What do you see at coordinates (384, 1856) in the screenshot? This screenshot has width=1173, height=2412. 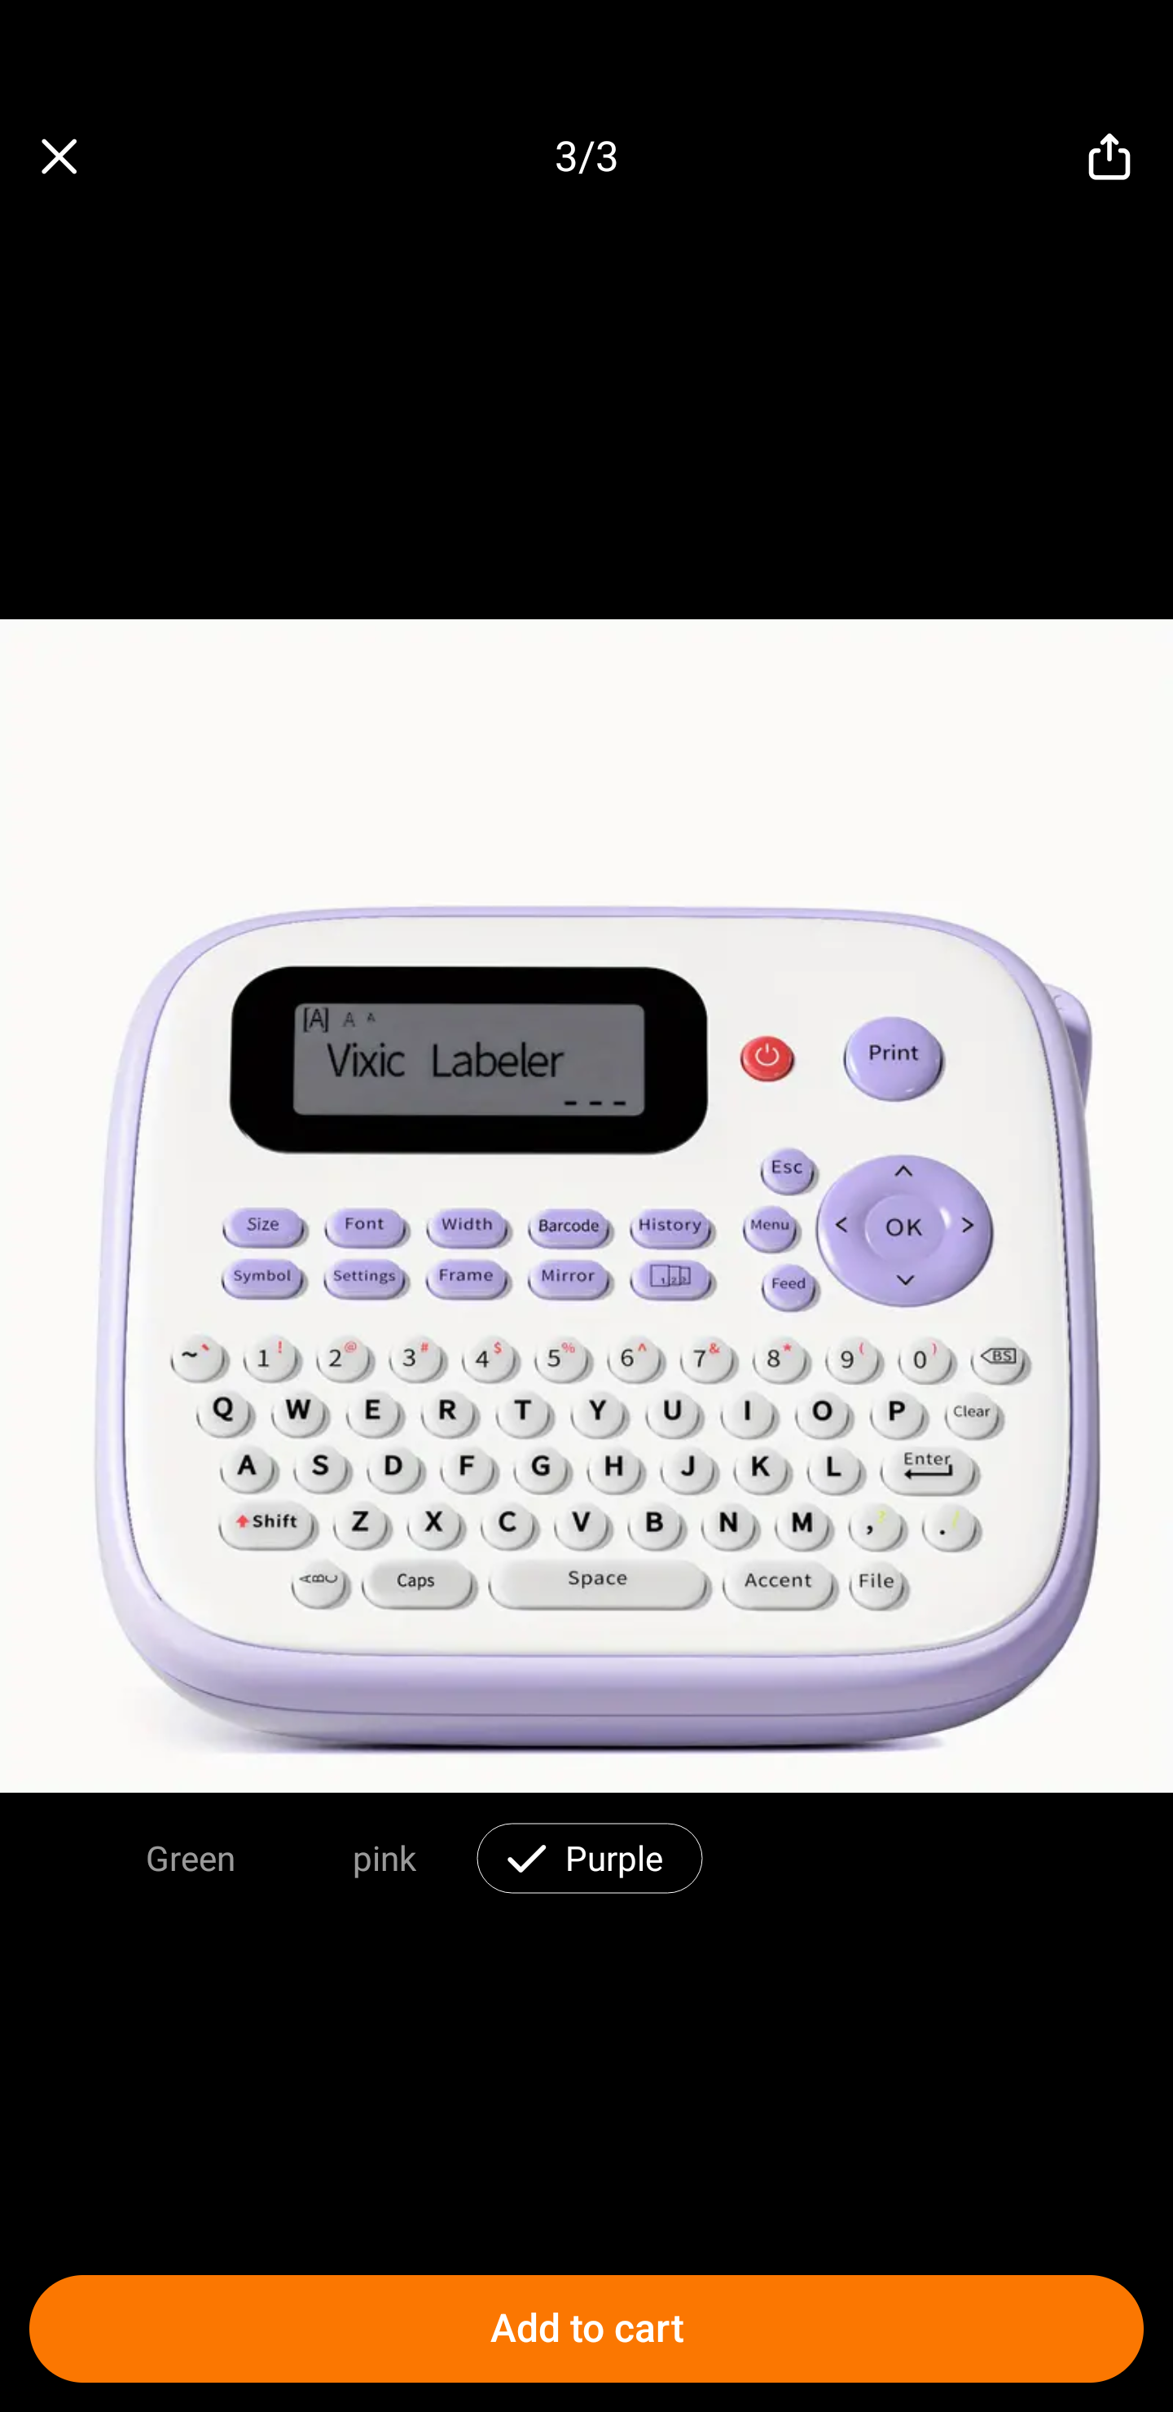 I see `pink` at bounding box center [384, 1856].